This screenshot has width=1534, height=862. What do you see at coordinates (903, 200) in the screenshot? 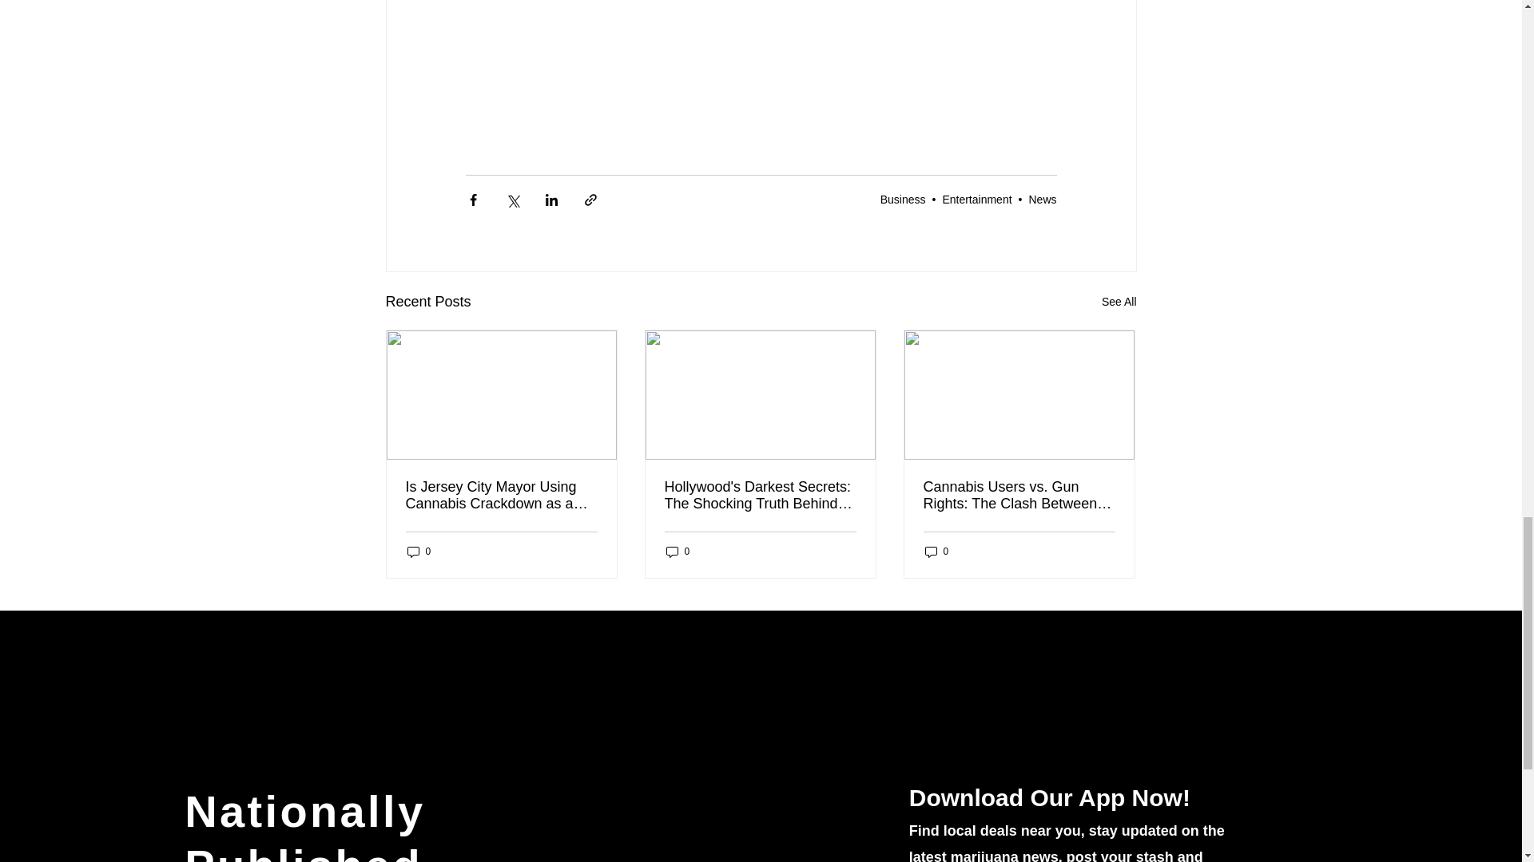
I see `Business` at bounding box center [903, 200].